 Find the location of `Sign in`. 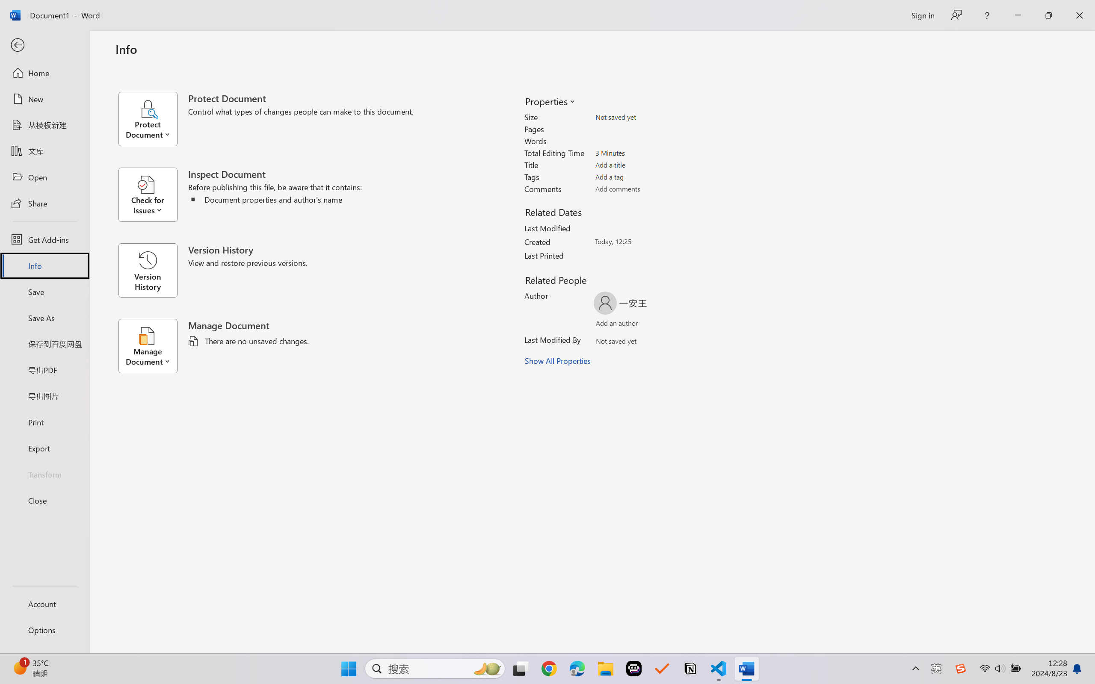

Sign in is located at coordinates (922, 15).